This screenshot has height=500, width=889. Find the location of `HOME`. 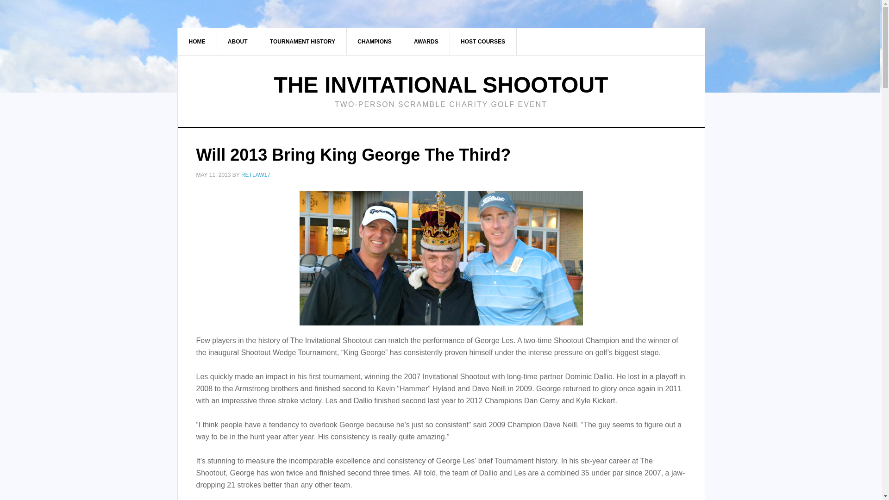

HOME is located at coordinates (197, 41).